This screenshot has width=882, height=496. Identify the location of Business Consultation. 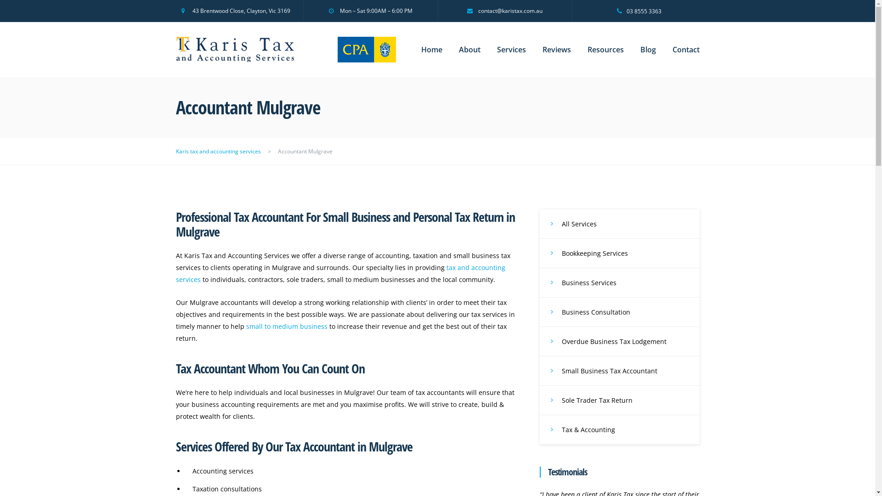
(619, 312).